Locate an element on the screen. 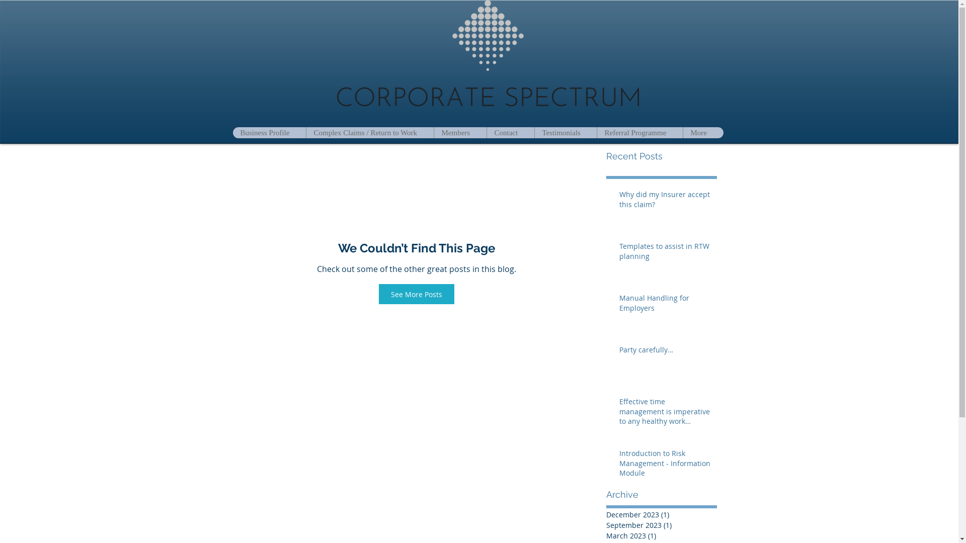 This screenshot has height=543, width=966. Members is located at coordinates (460, 133).